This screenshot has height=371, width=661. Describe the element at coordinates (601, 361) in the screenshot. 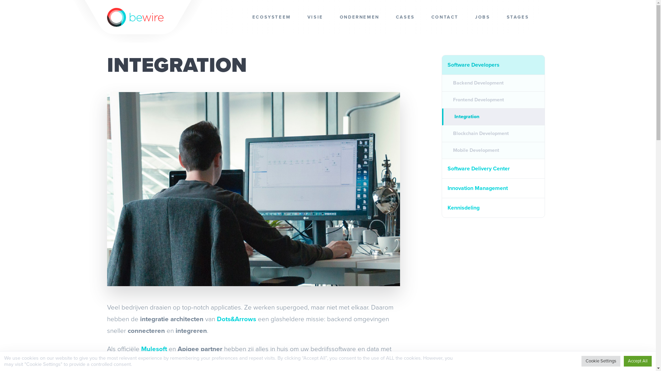

I see `Cookie Settings` at that location.